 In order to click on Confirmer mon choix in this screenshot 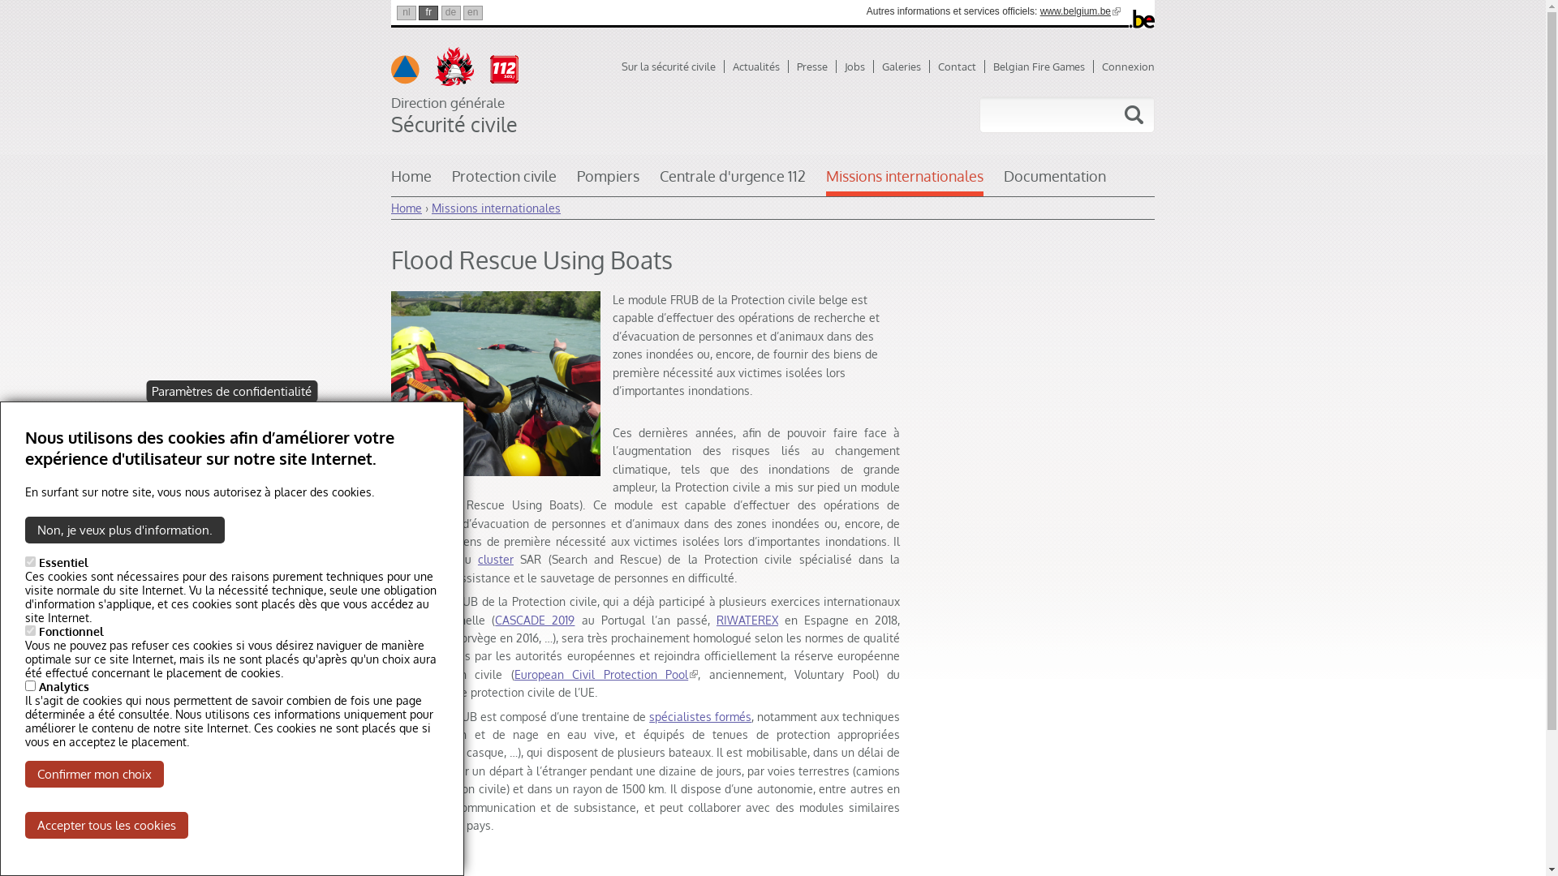, I will do `click(94, 774)`.